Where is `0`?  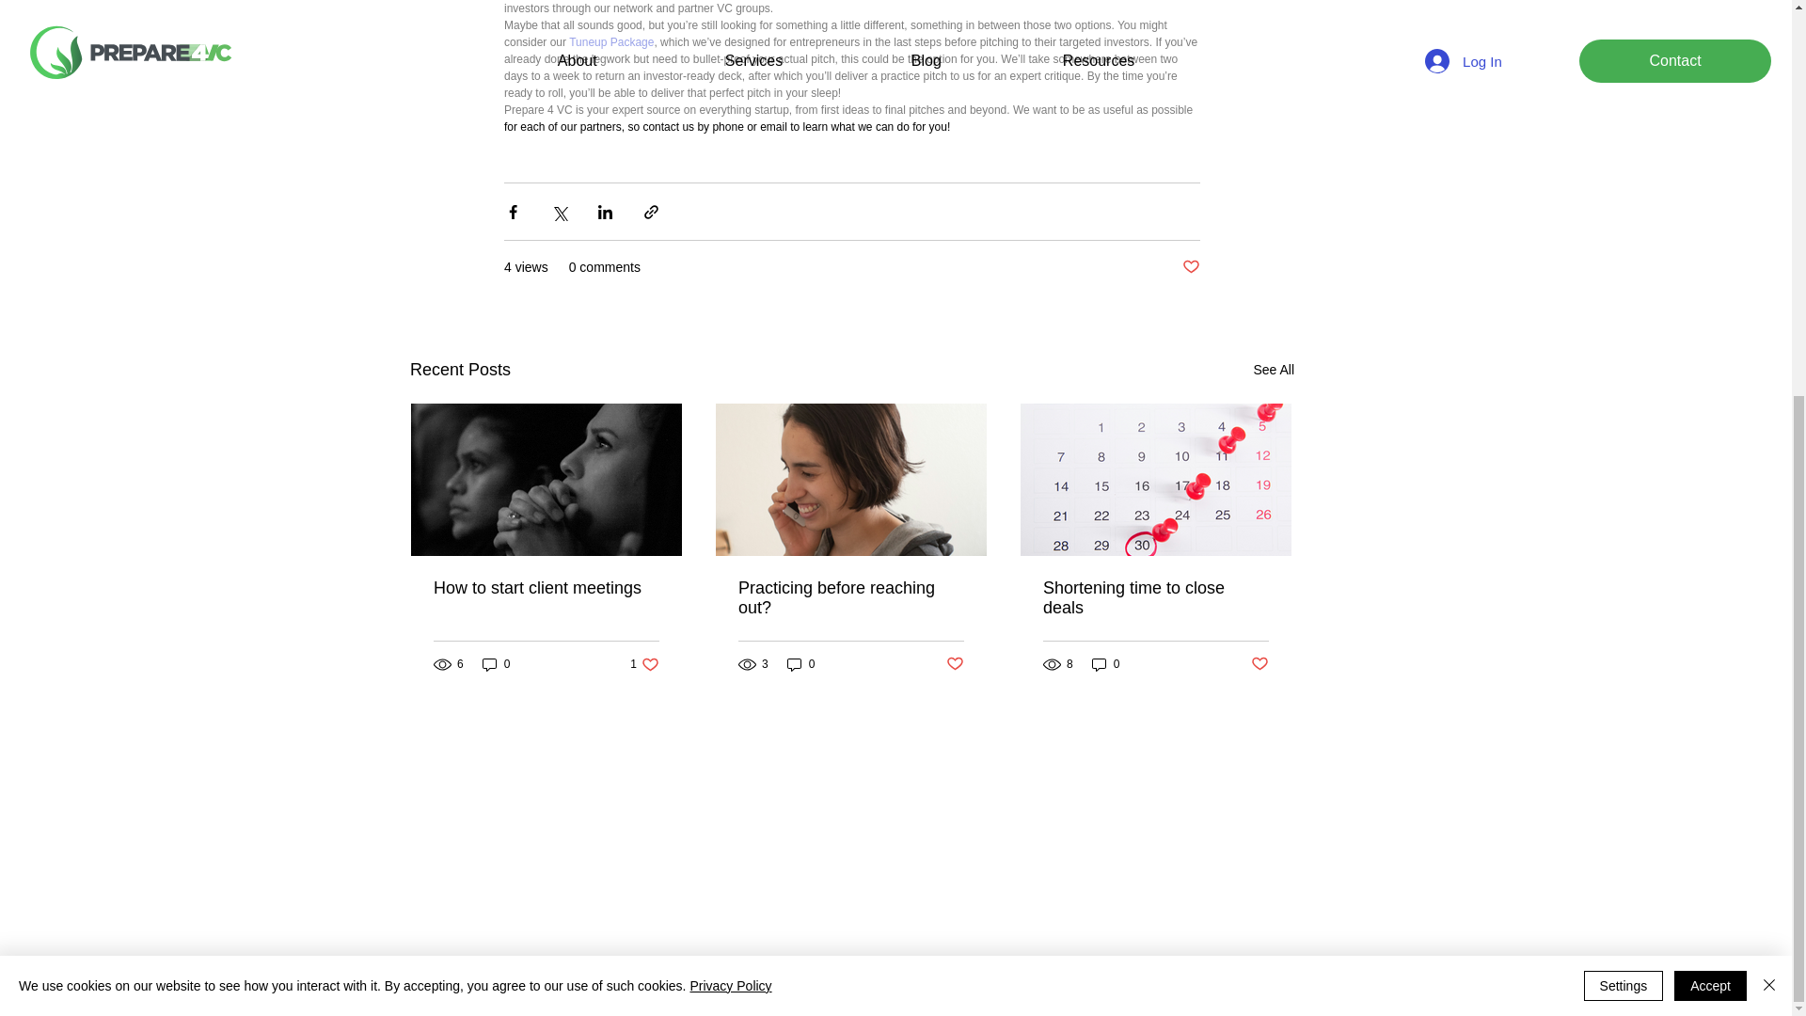 0 is located at coordinates (1274, 371).